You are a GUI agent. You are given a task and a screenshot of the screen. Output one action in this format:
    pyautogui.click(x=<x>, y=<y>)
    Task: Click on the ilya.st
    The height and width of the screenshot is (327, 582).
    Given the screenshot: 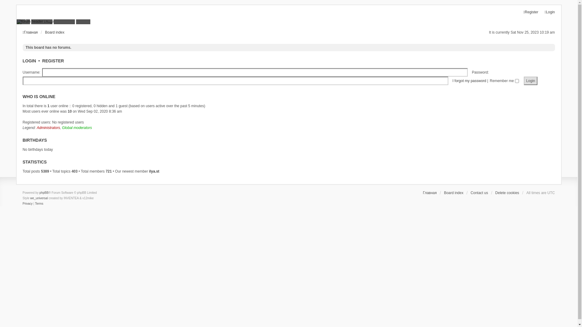 What is the action you would take?
    pyautogui.click(x=154, y=171)
    